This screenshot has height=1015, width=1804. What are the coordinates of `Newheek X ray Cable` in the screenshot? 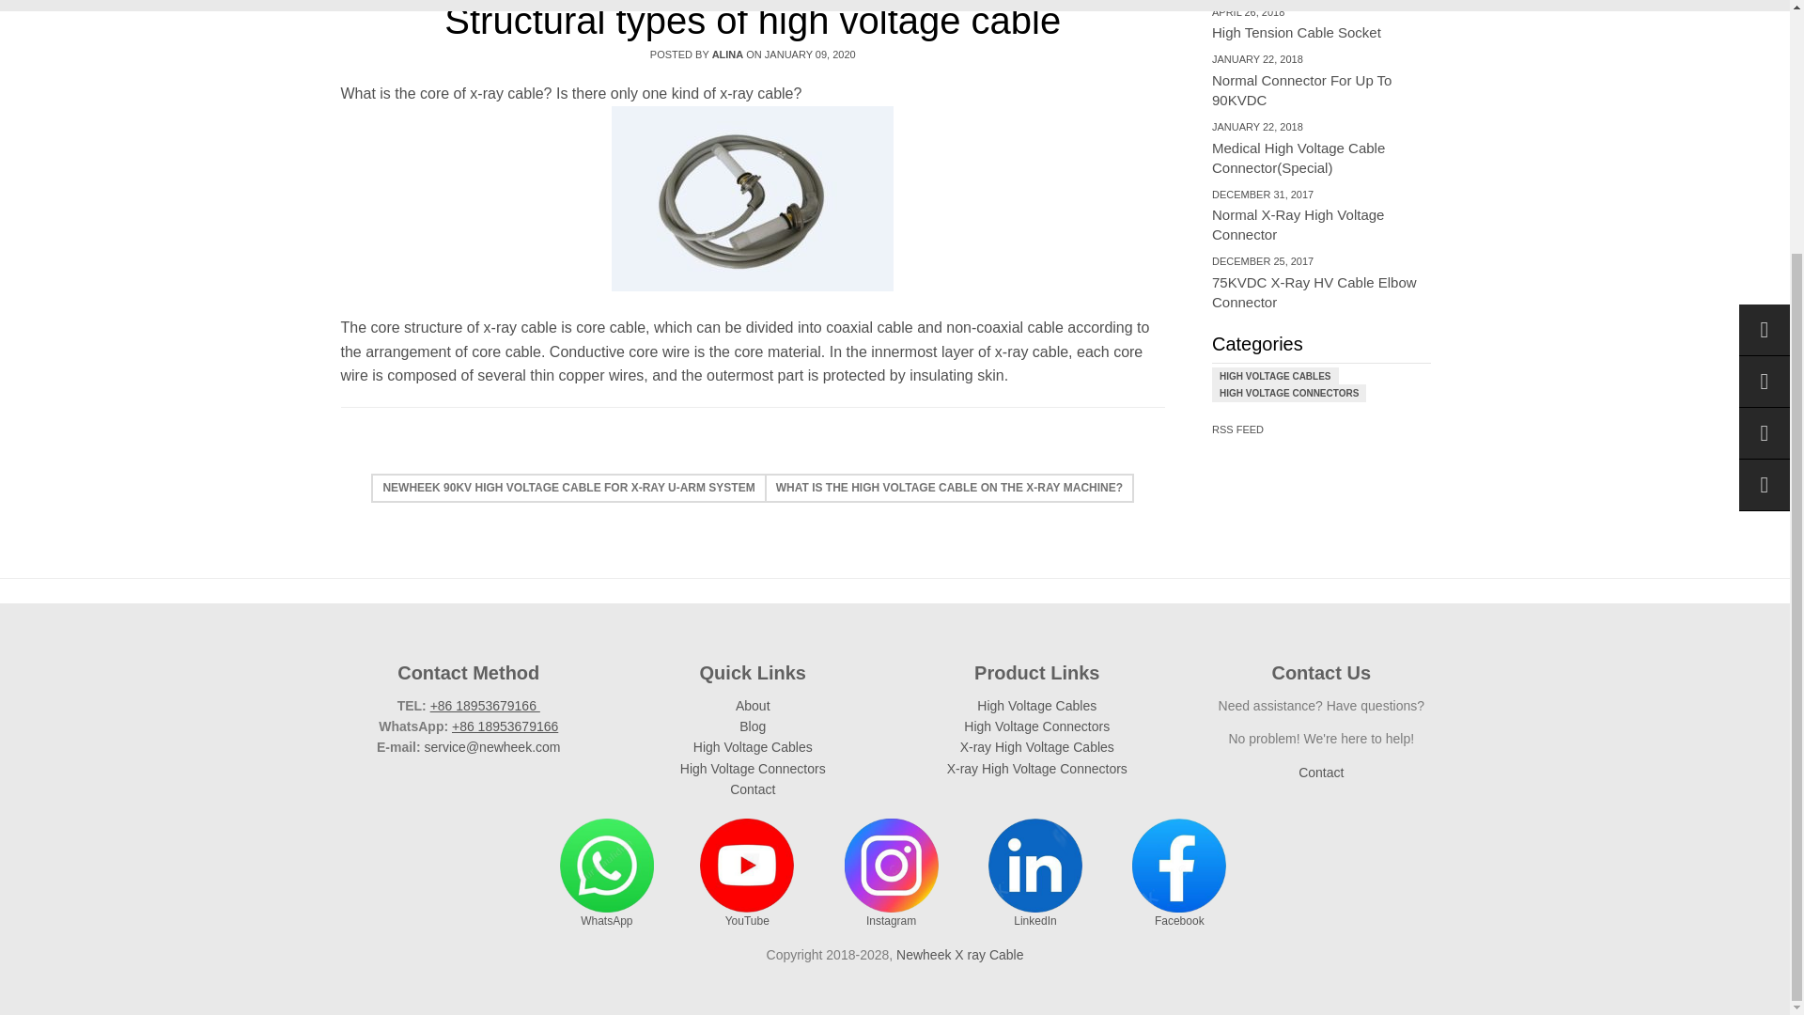 It's located at (951, 488).